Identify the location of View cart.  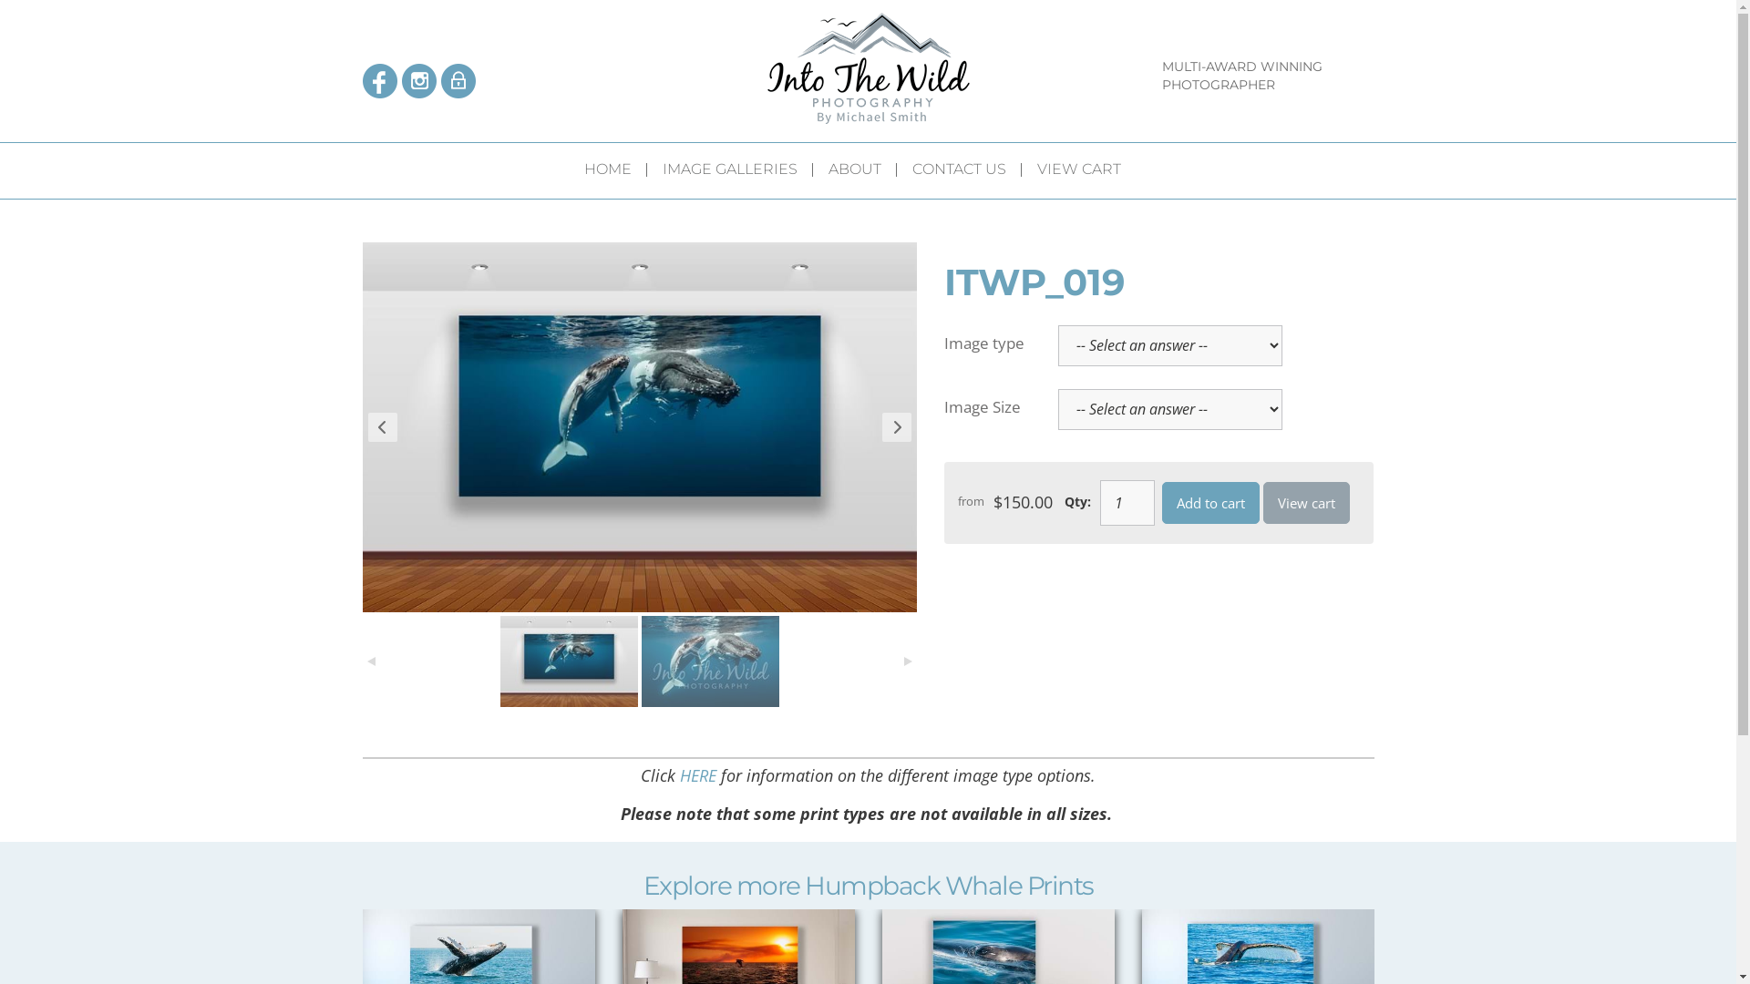
(1307, 503).